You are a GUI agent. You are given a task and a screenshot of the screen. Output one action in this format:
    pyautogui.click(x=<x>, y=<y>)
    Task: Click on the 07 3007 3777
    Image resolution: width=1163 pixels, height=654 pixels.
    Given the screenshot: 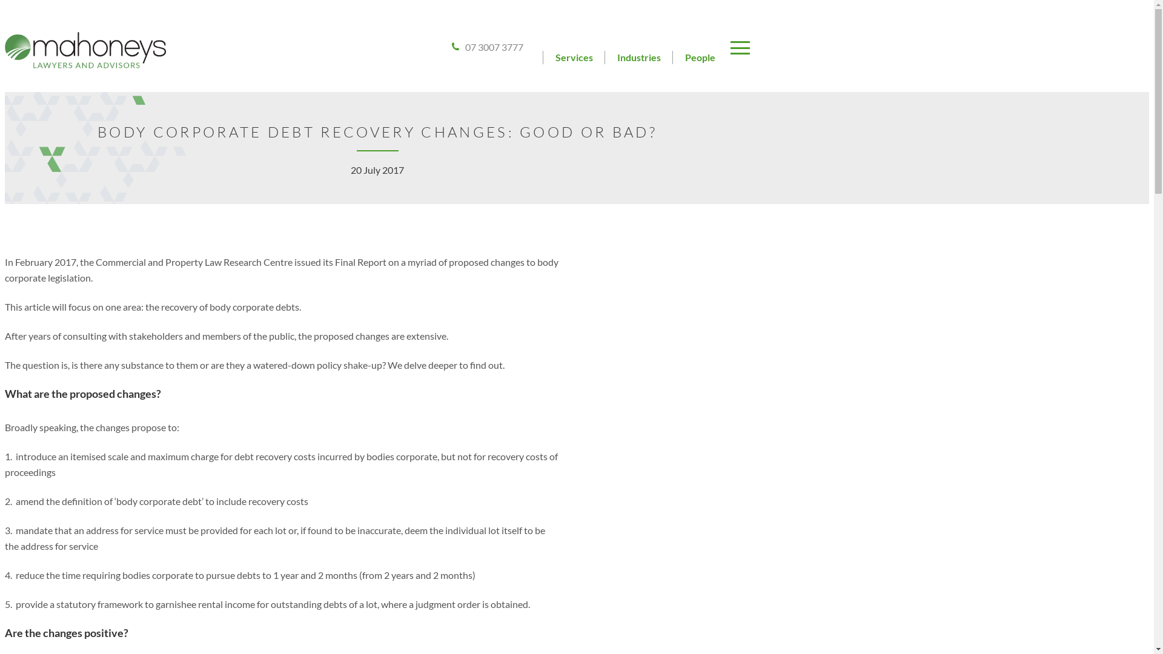 What is the action you would take?
    pyautogui.click(x=488, y=47)
    